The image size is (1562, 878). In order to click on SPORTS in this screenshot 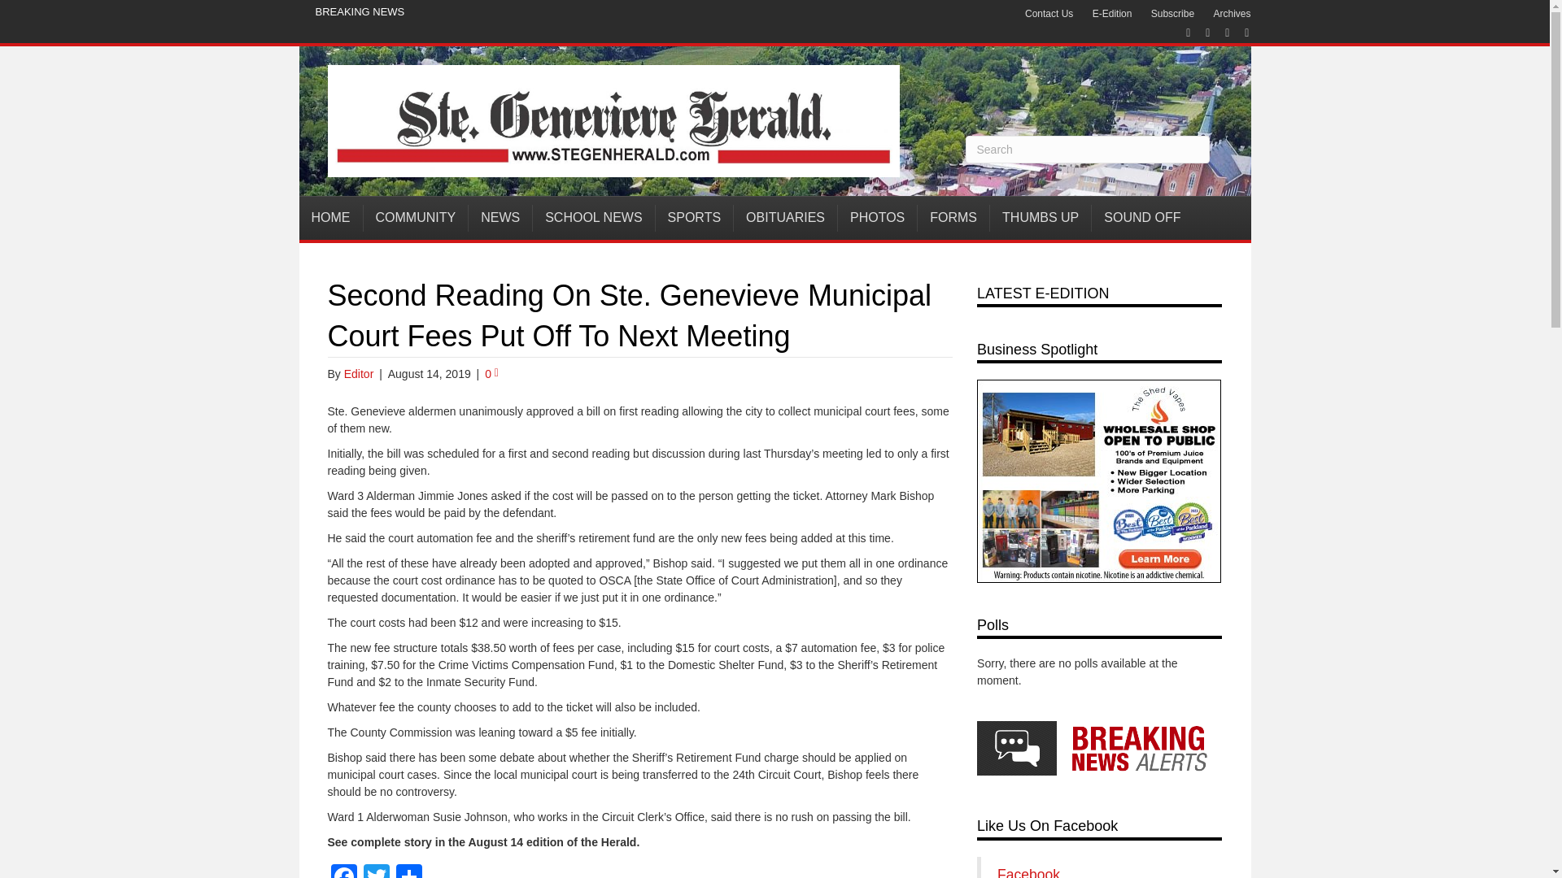, I will do `click(695, 218)`.